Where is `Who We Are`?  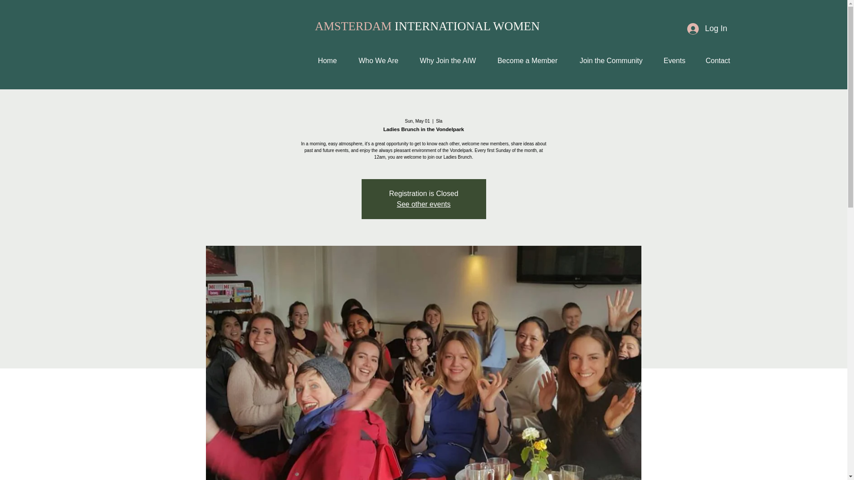
Who We Are is located at coordinates (378, 60).